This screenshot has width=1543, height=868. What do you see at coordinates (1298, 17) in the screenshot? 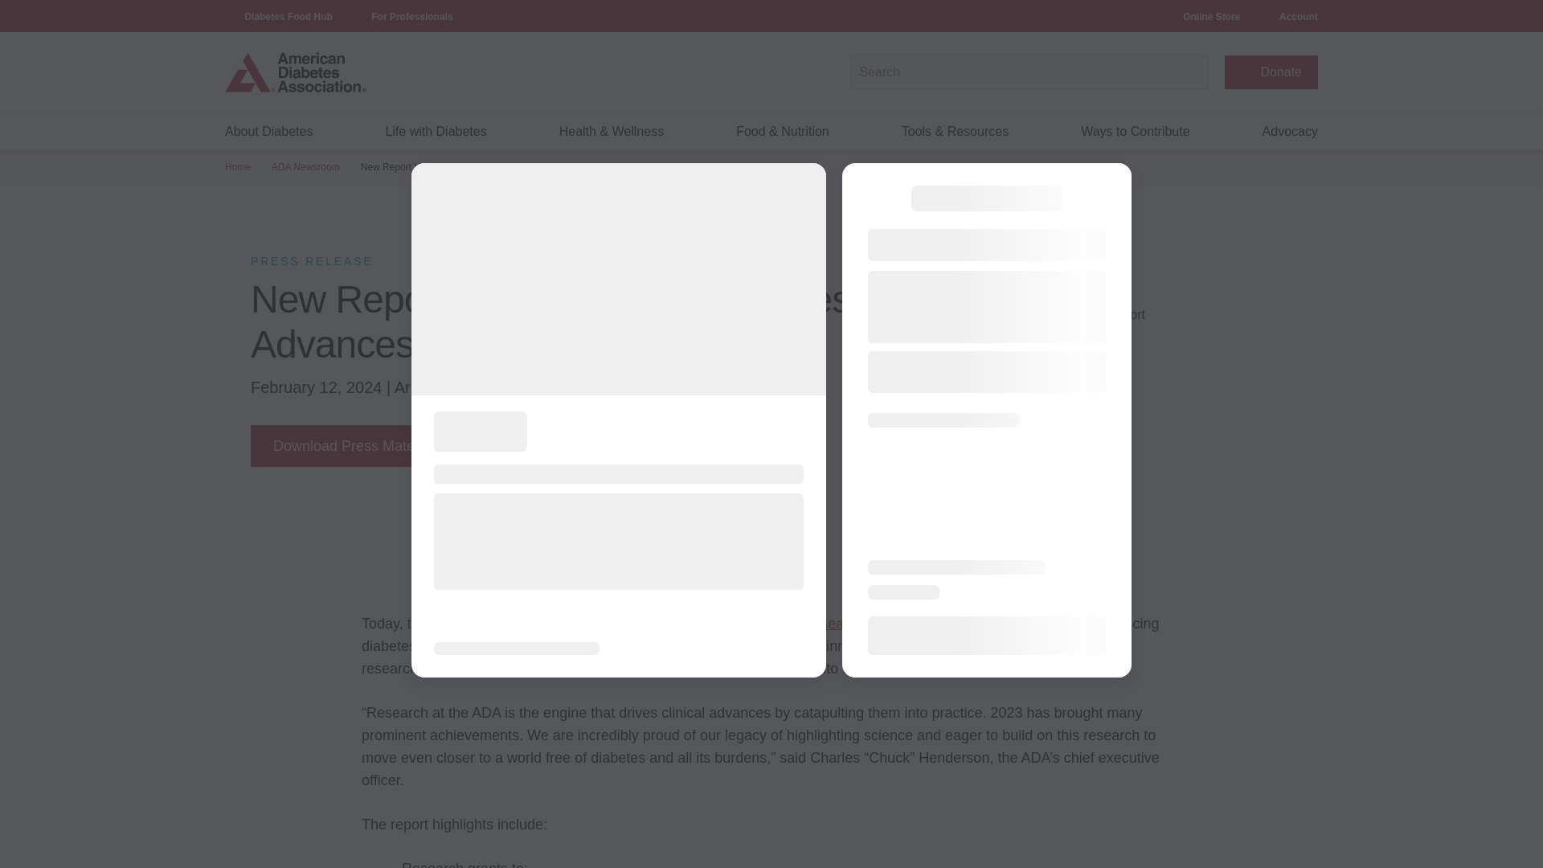
I see `Account` at bounding box center [1298, 17].